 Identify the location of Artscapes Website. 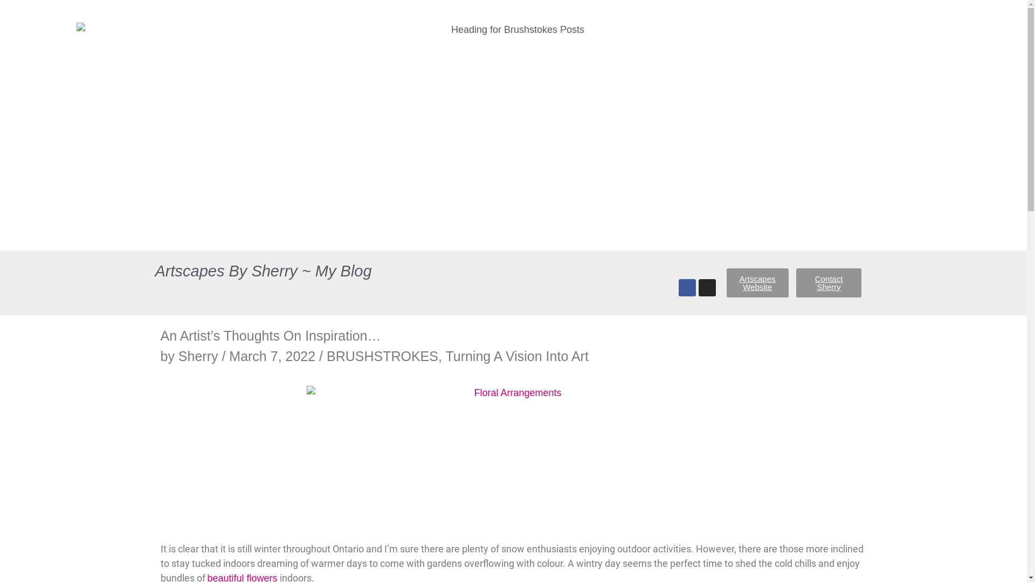
(758, 283).